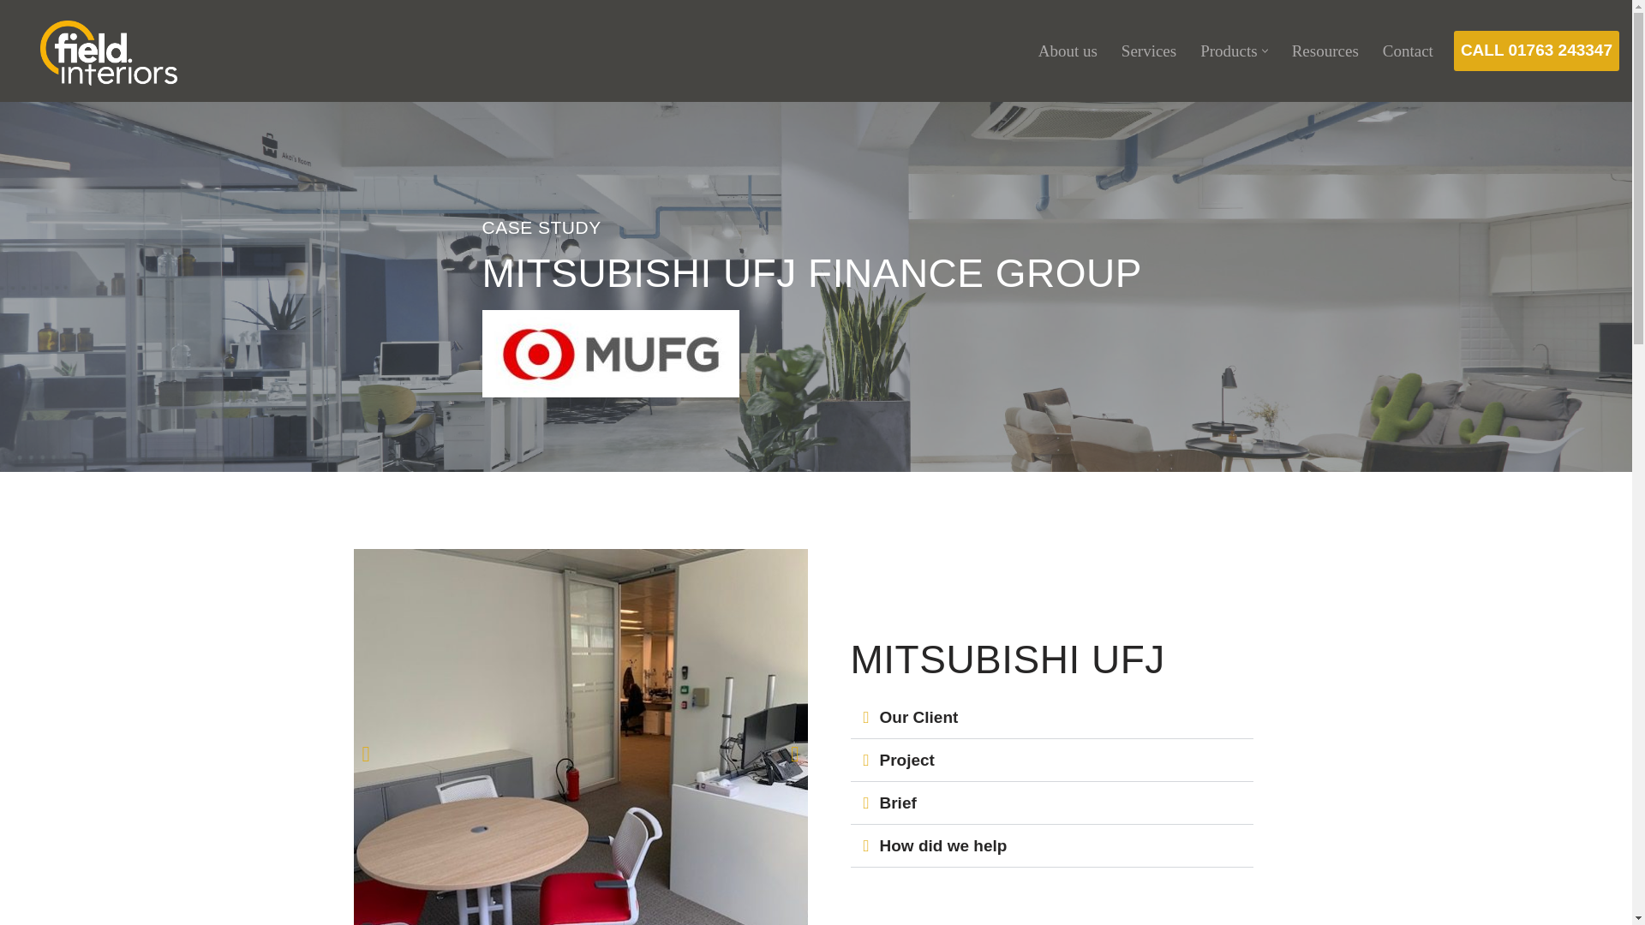  Describe the element at coordinates (1536, 50) in the screenshot. I see `CALL 01763 243347` at that location.